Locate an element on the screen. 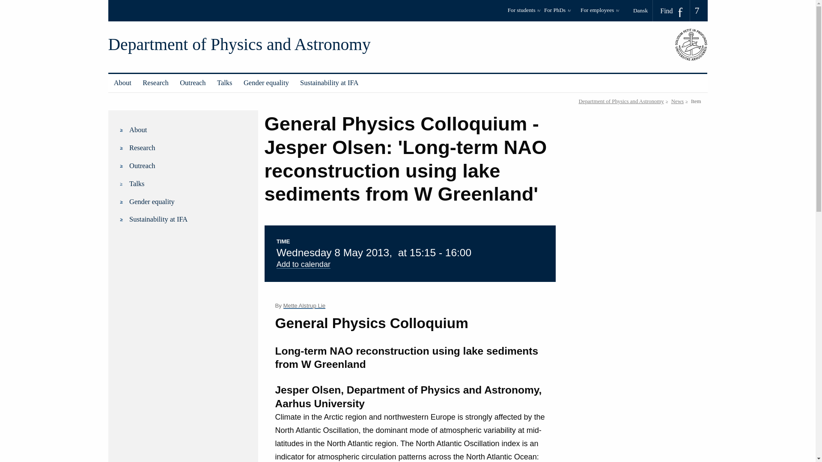 This screenshot has height=462, width=822. Research is located at coordinates (156, 83).